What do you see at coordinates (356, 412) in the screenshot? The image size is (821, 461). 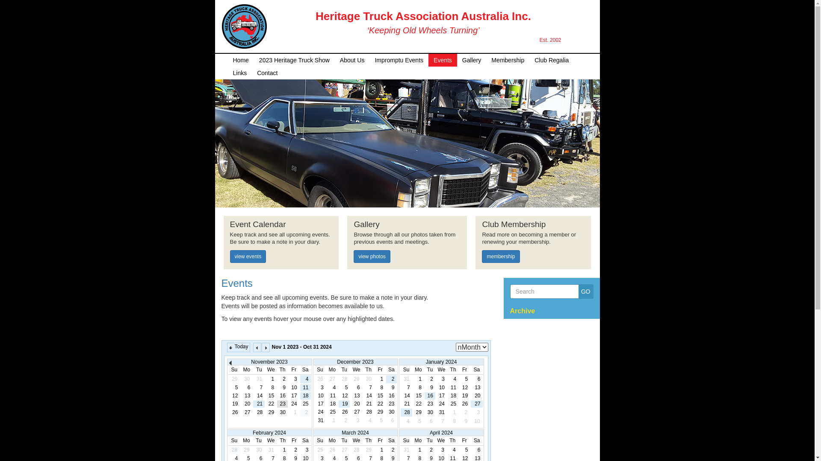 I see `27` at bounding box center [356, 412].